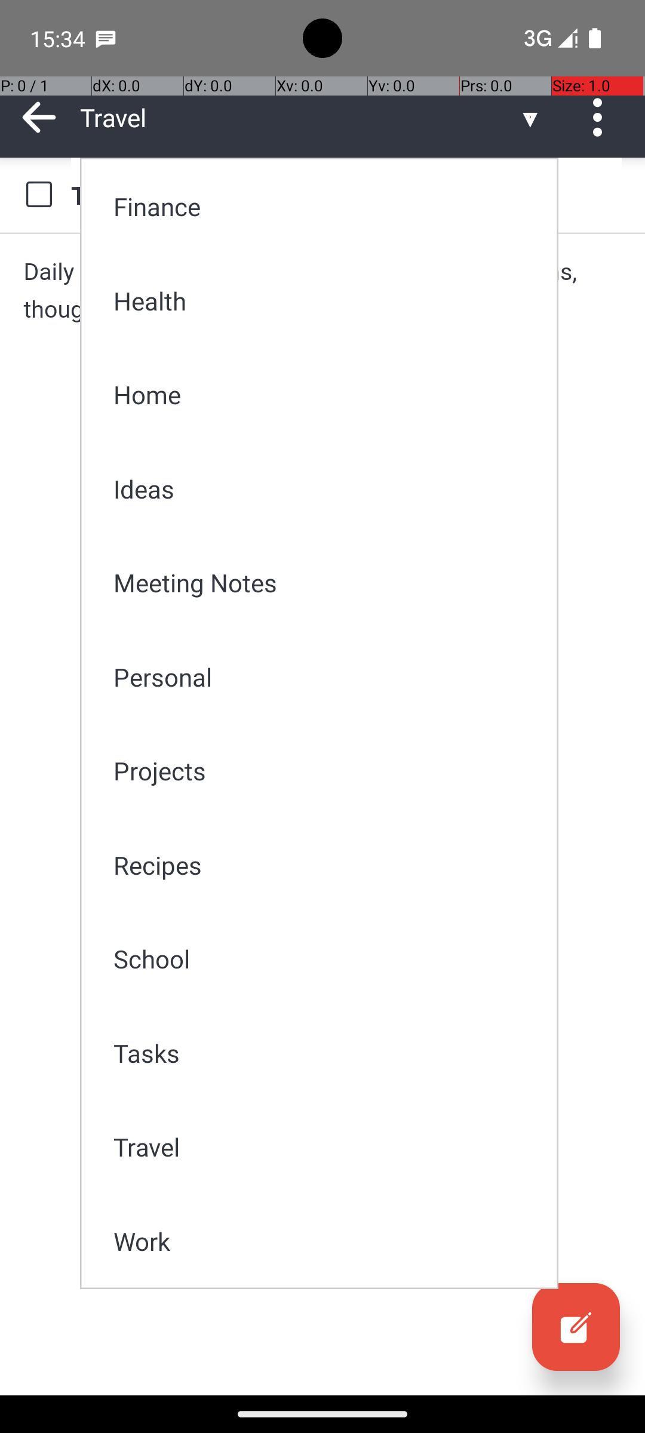 The image size is (645, 1433). Describe the element at coordinates (327, 1241) in the screenshot. I see `Work` at that location.